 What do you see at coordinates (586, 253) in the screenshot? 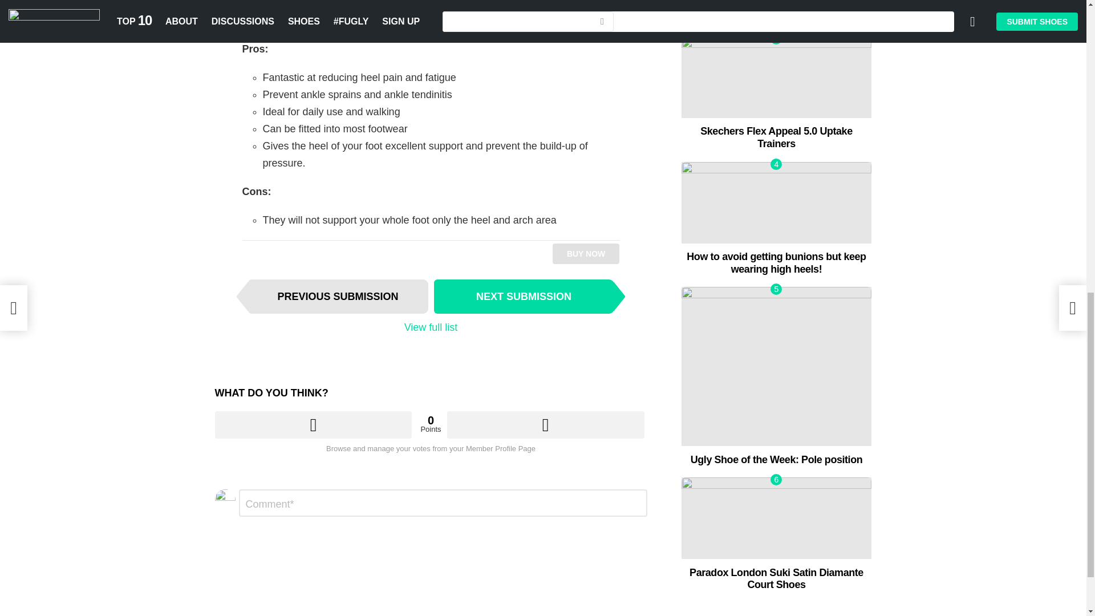
I see `BUY NOW` at bounding box center [586, 253].